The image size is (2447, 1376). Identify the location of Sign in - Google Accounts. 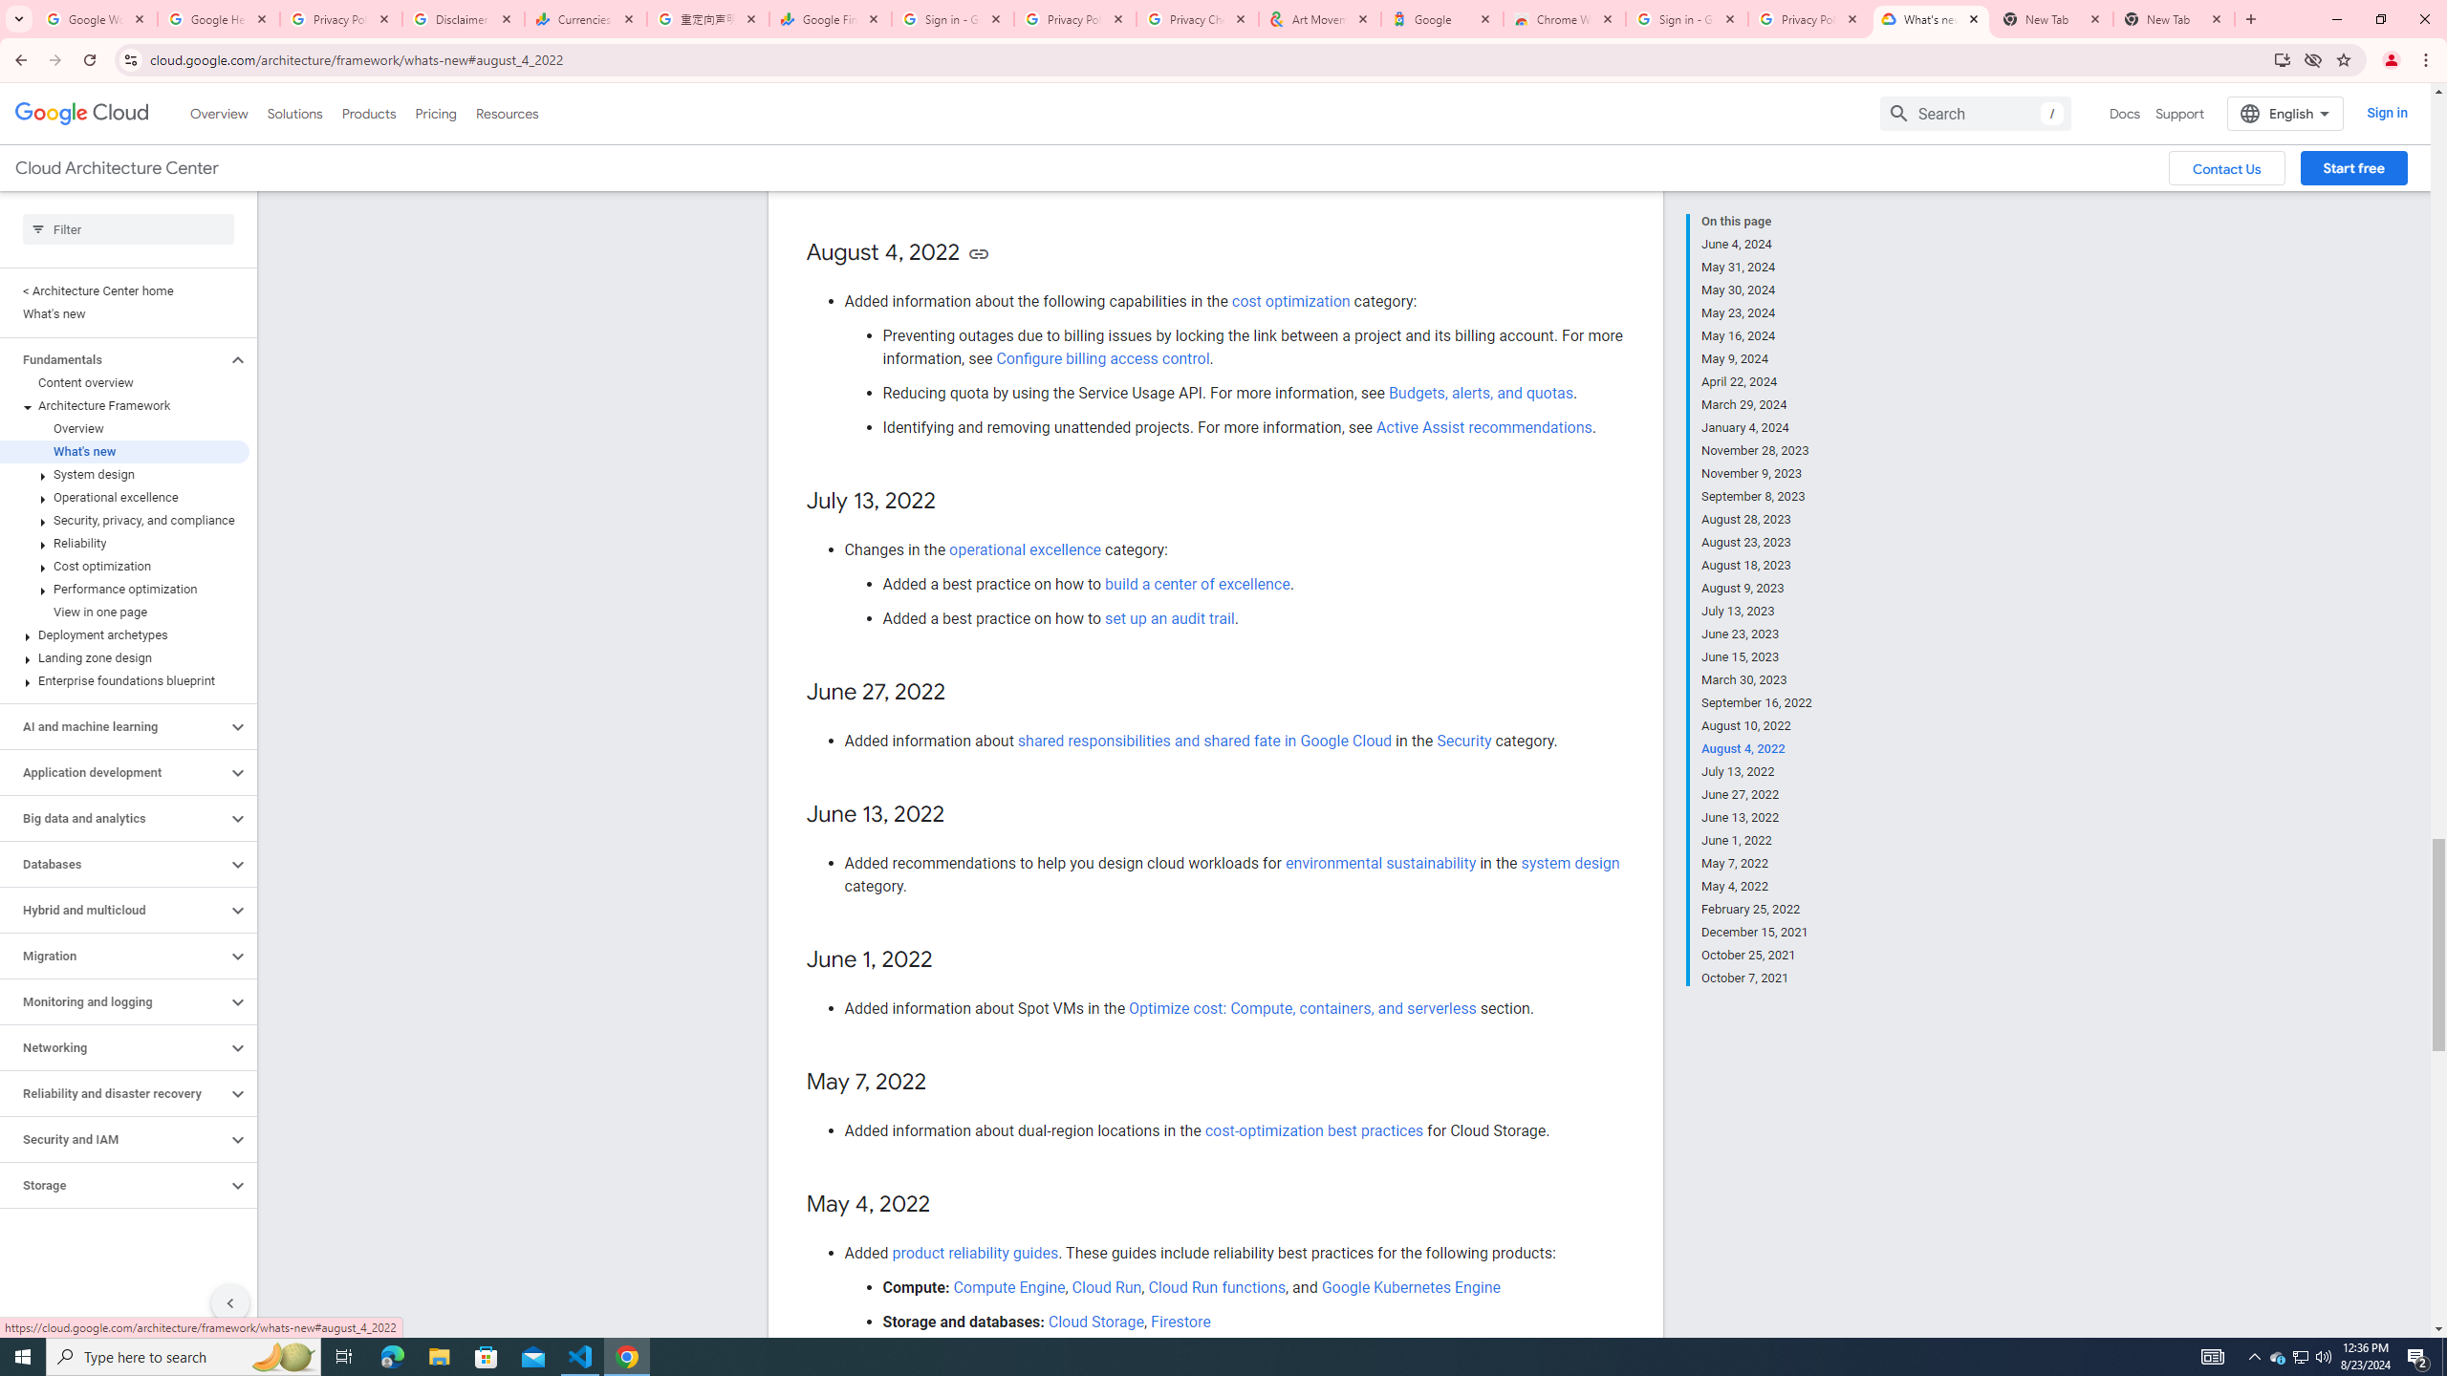
(1687, 19).